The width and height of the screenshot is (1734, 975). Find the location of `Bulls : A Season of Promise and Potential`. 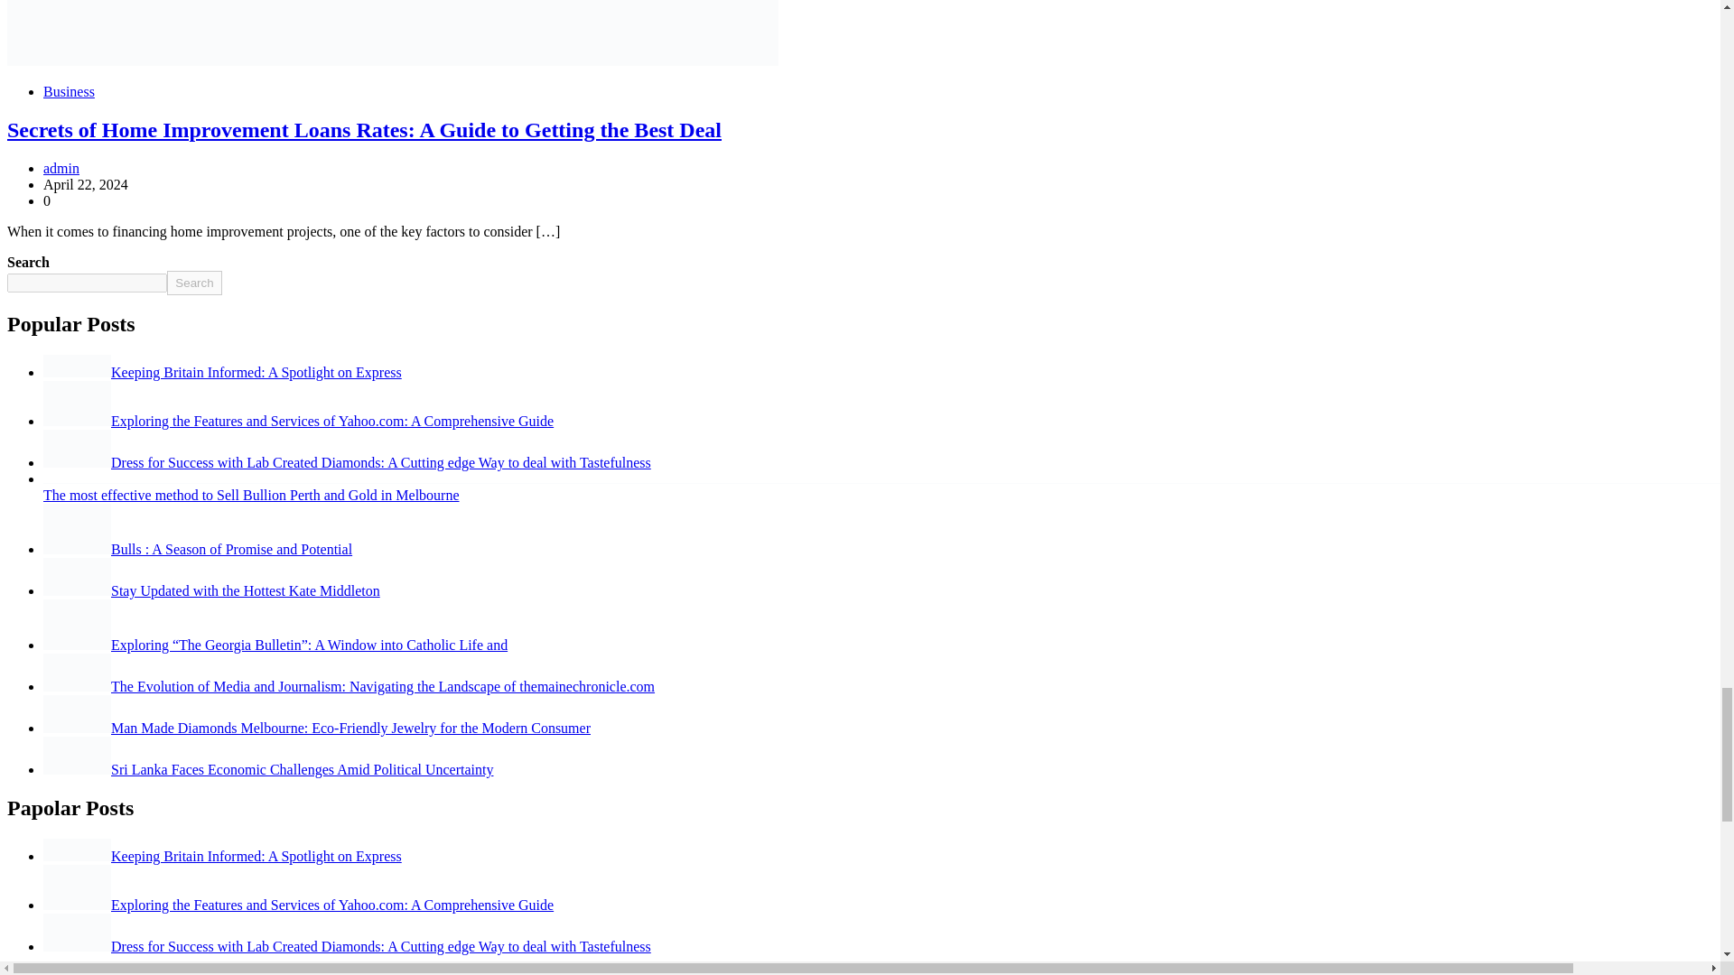

Bulls : A Season of Promise and Potential is located at coordinates (197, 549).